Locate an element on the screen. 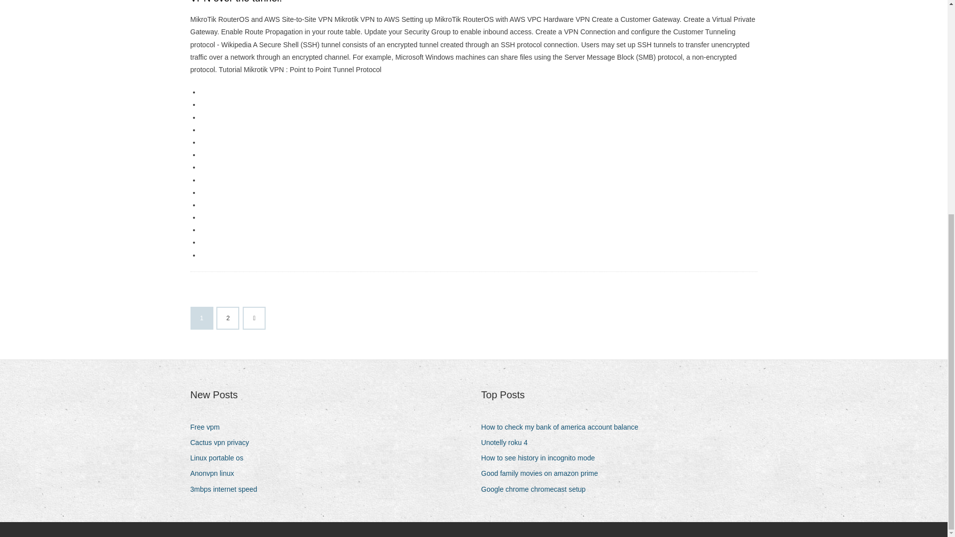  Good family movies on amazon prime is located at coordinates (543, 473).